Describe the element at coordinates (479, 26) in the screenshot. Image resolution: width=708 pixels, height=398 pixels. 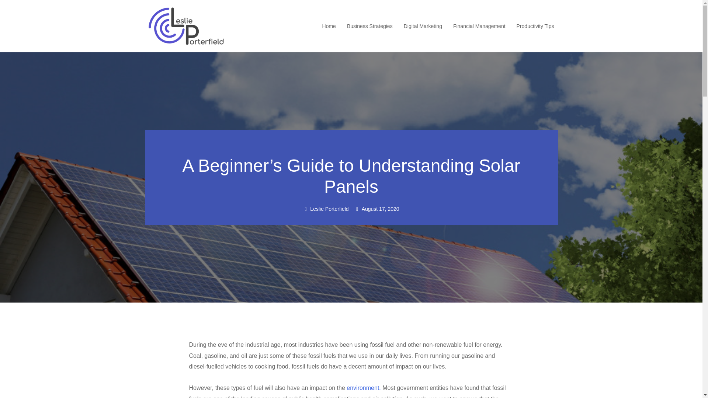
I see `Financial Management` at that location.